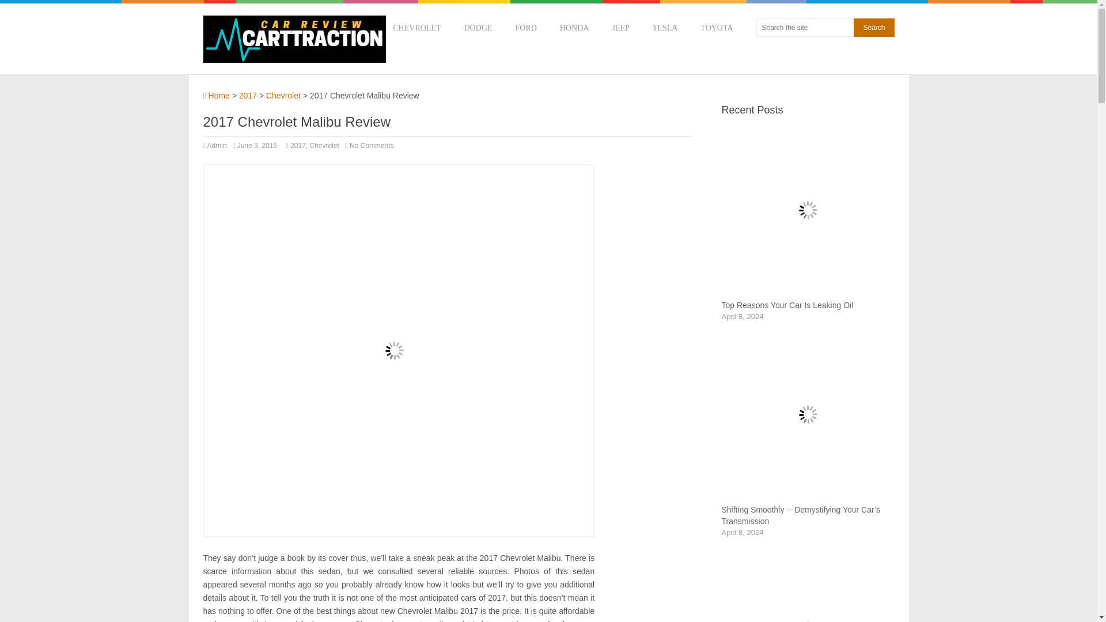 The width and height of the screenshot is (1106, 622). I want to click on Top Reasons Your Car Is Leaking Oil, so click(787, 305).